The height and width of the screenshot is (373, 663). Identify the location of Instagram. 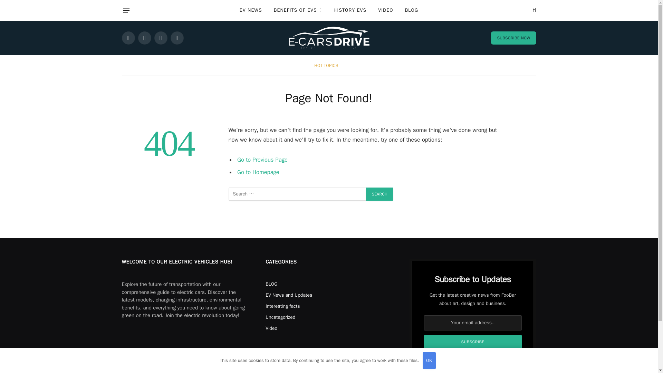
(160, 38).